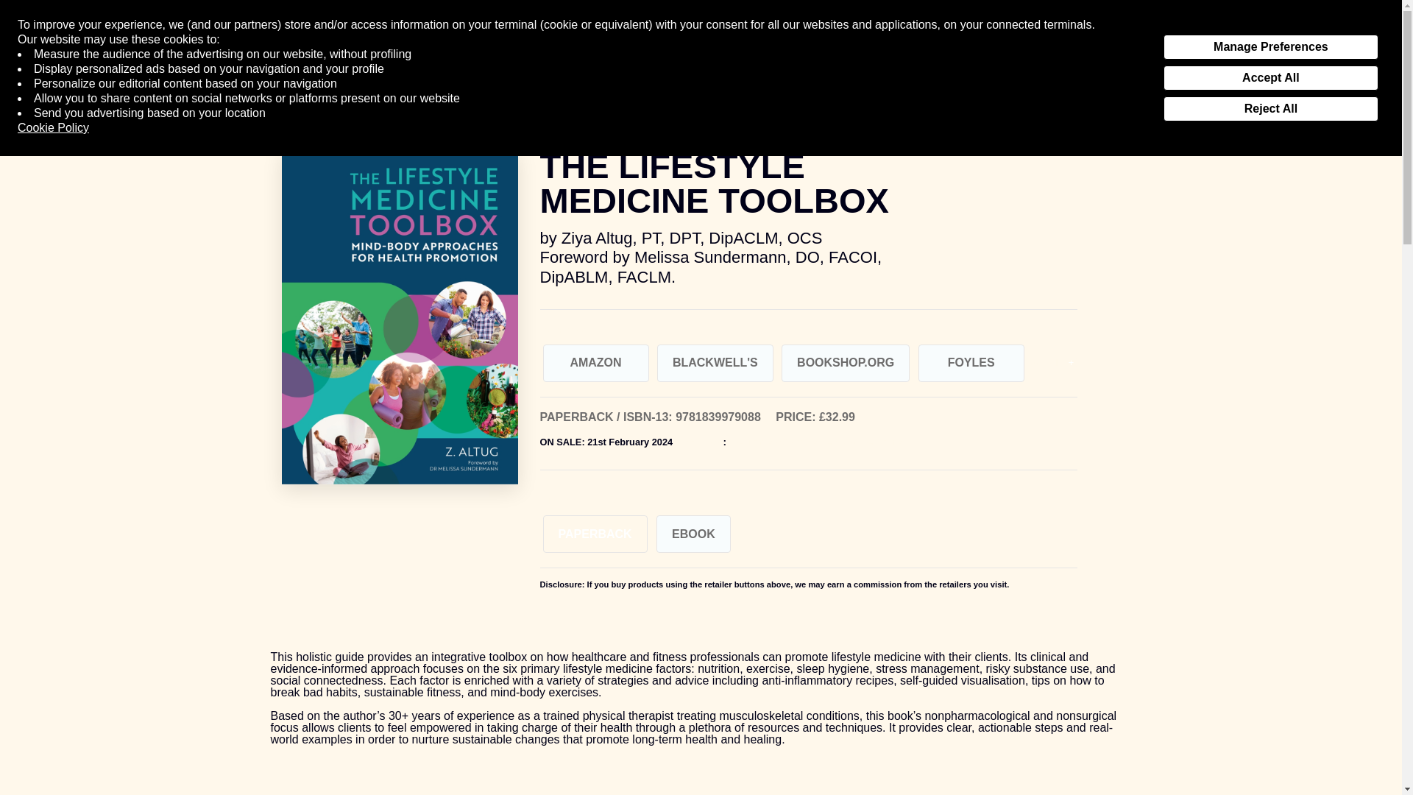 The image size is (1413, 795). I want to click on WRITING TIPS, so click(823, 35).